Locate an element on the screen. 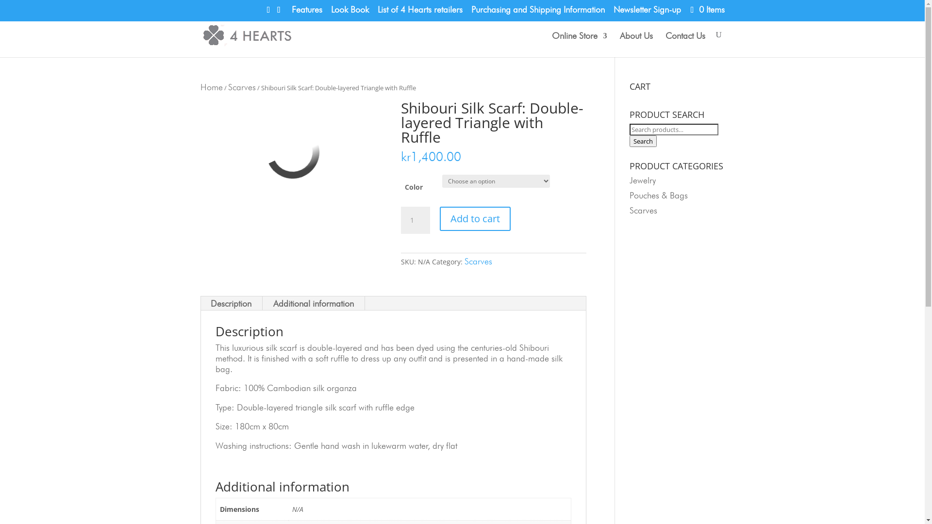  Search is located at coordinates (643, 141).